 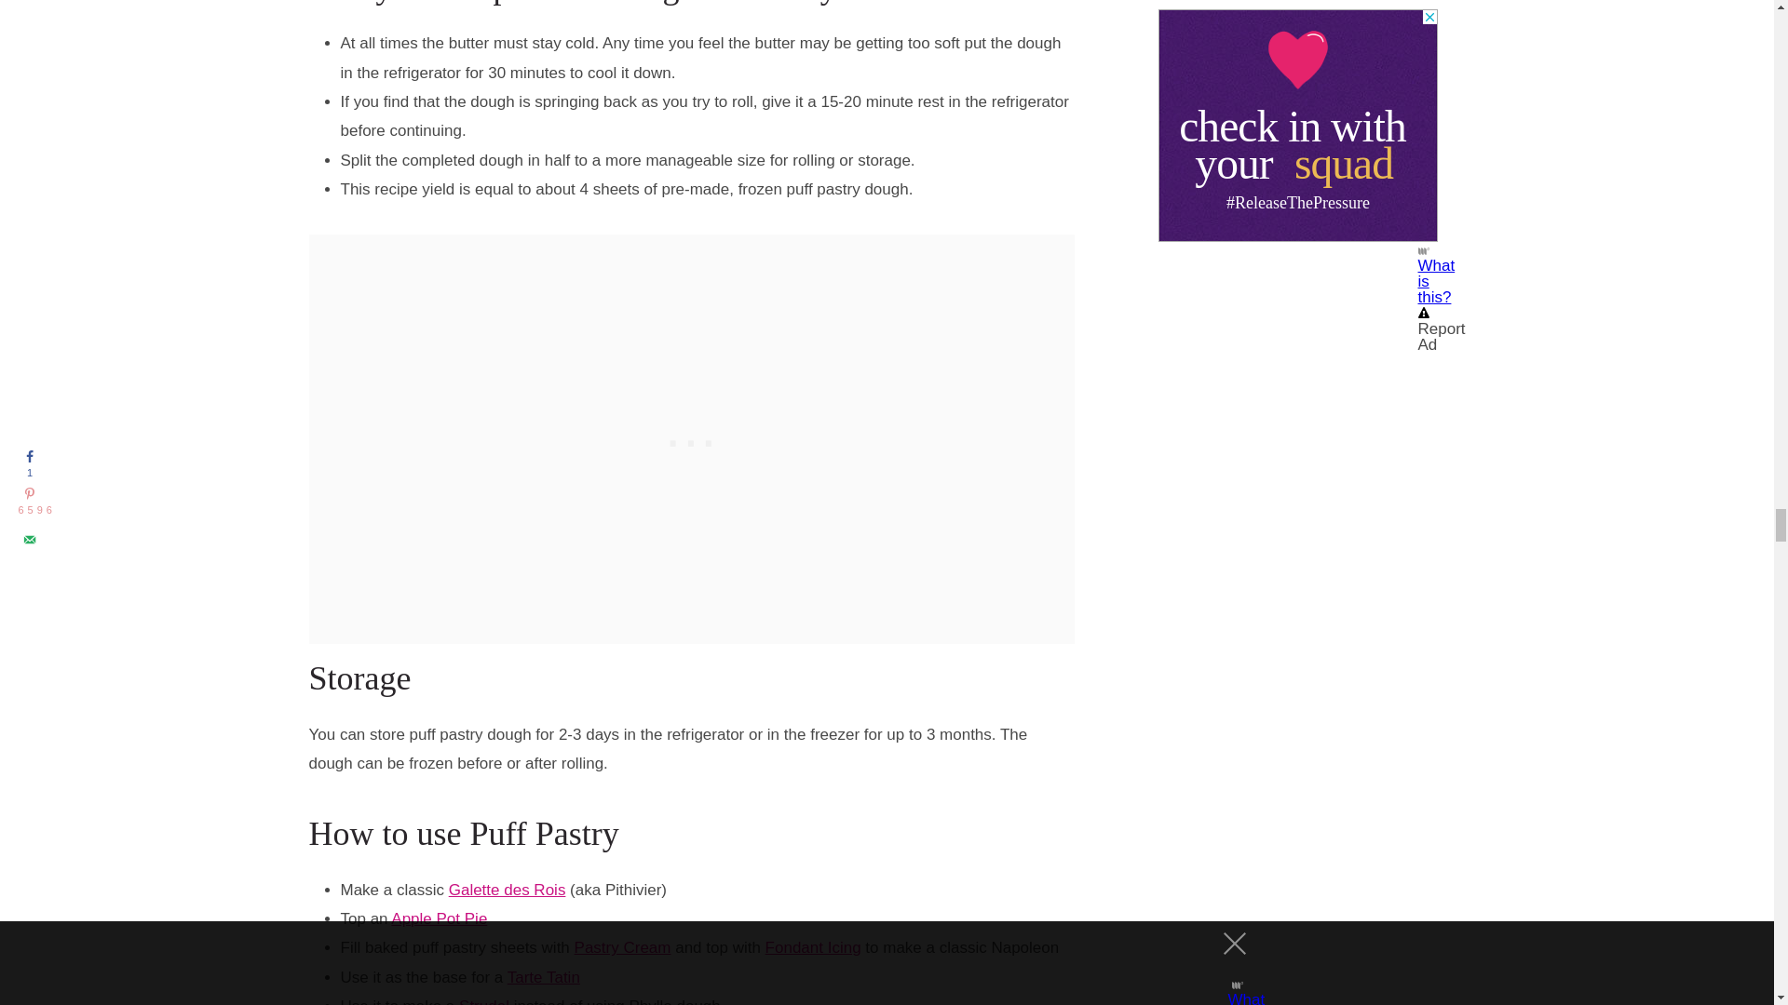 I want to click on Apple Pot Pie, so click(x=439, y=918).